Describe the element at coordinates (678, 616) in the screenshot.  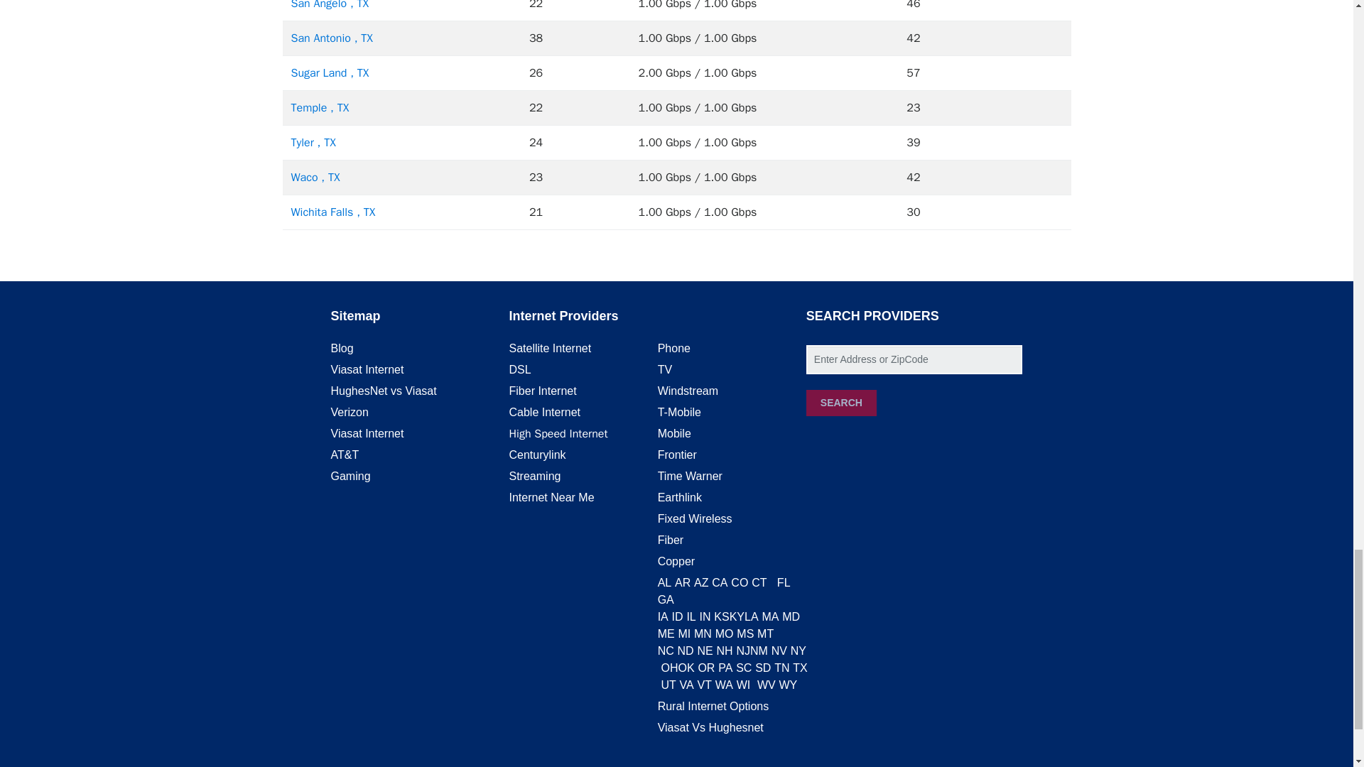
I see `Idaho` at that location.